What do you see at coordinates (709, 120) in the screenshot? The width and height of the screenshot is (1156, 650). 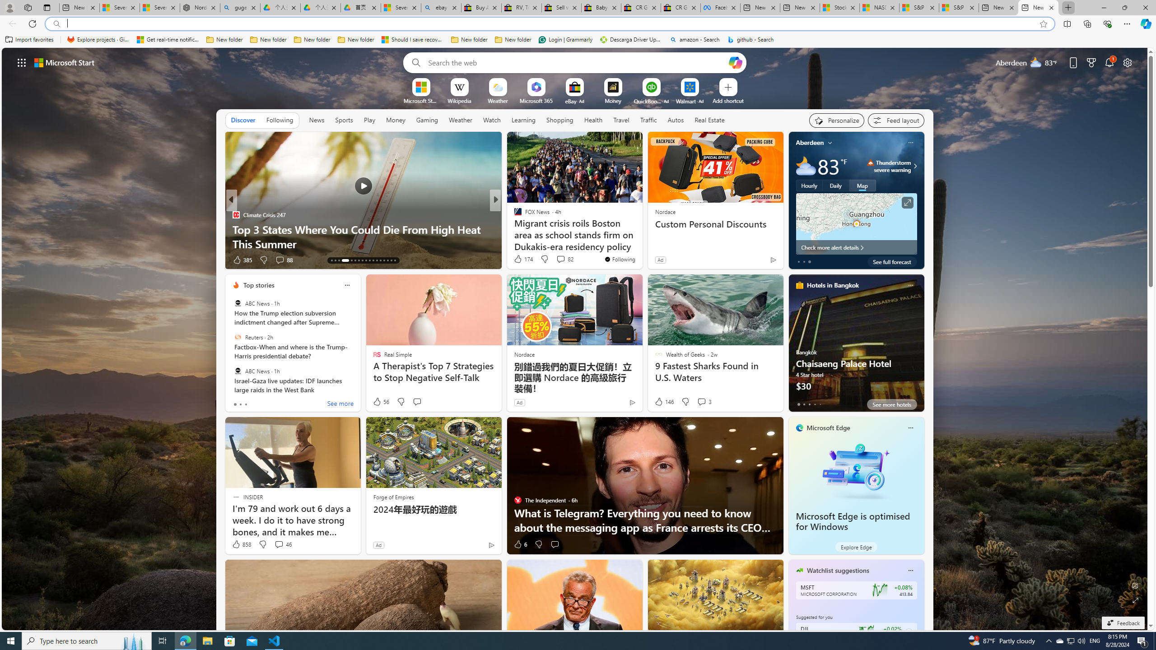 I see `Real Estate` at bounding box center [709, 120].